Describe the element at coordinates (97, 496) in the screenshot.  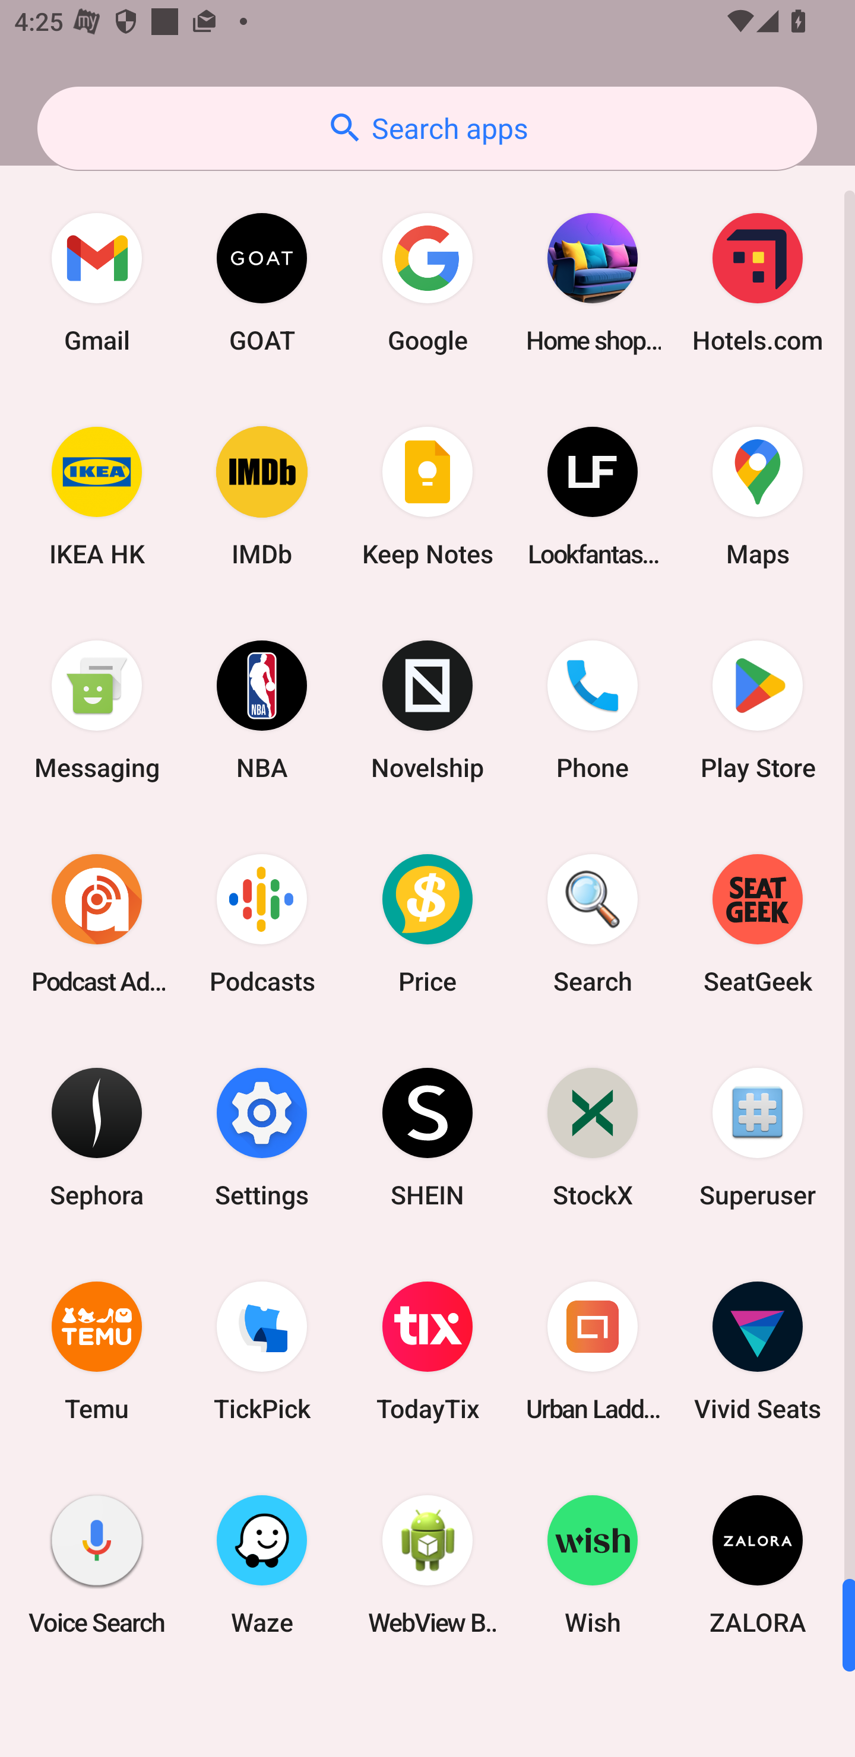
I see `IKEA HK` at that location.